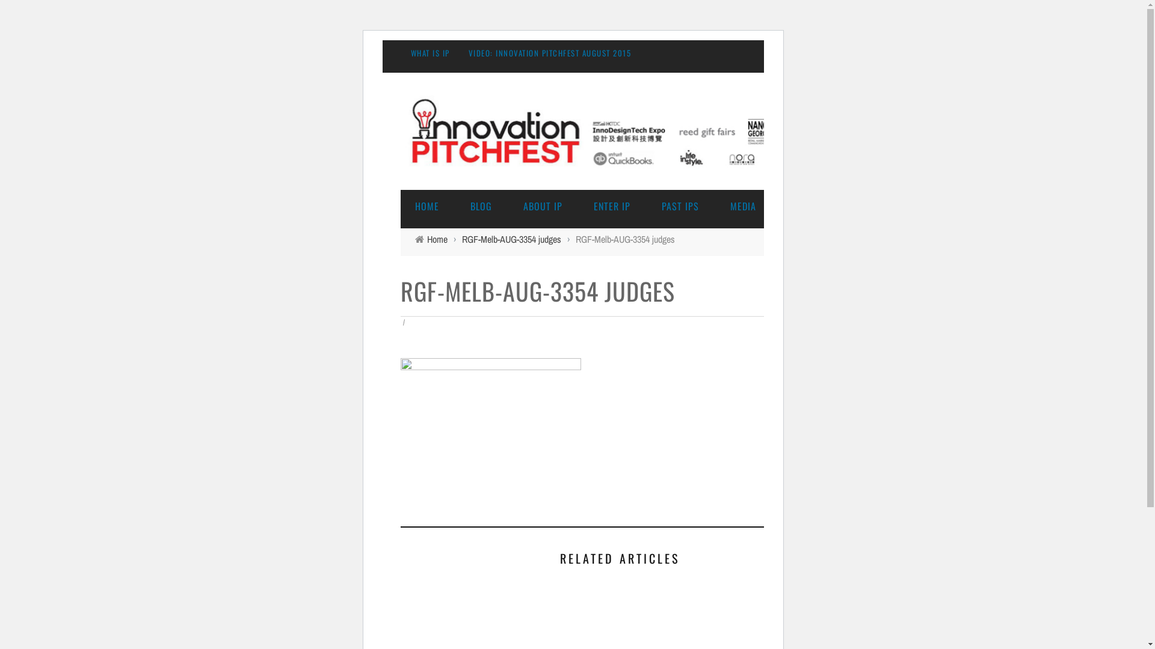 The image size is (1155, 649). Describe the element at coordinates (611, 206) in the screenshot. I see `ENTER IP` at that location.